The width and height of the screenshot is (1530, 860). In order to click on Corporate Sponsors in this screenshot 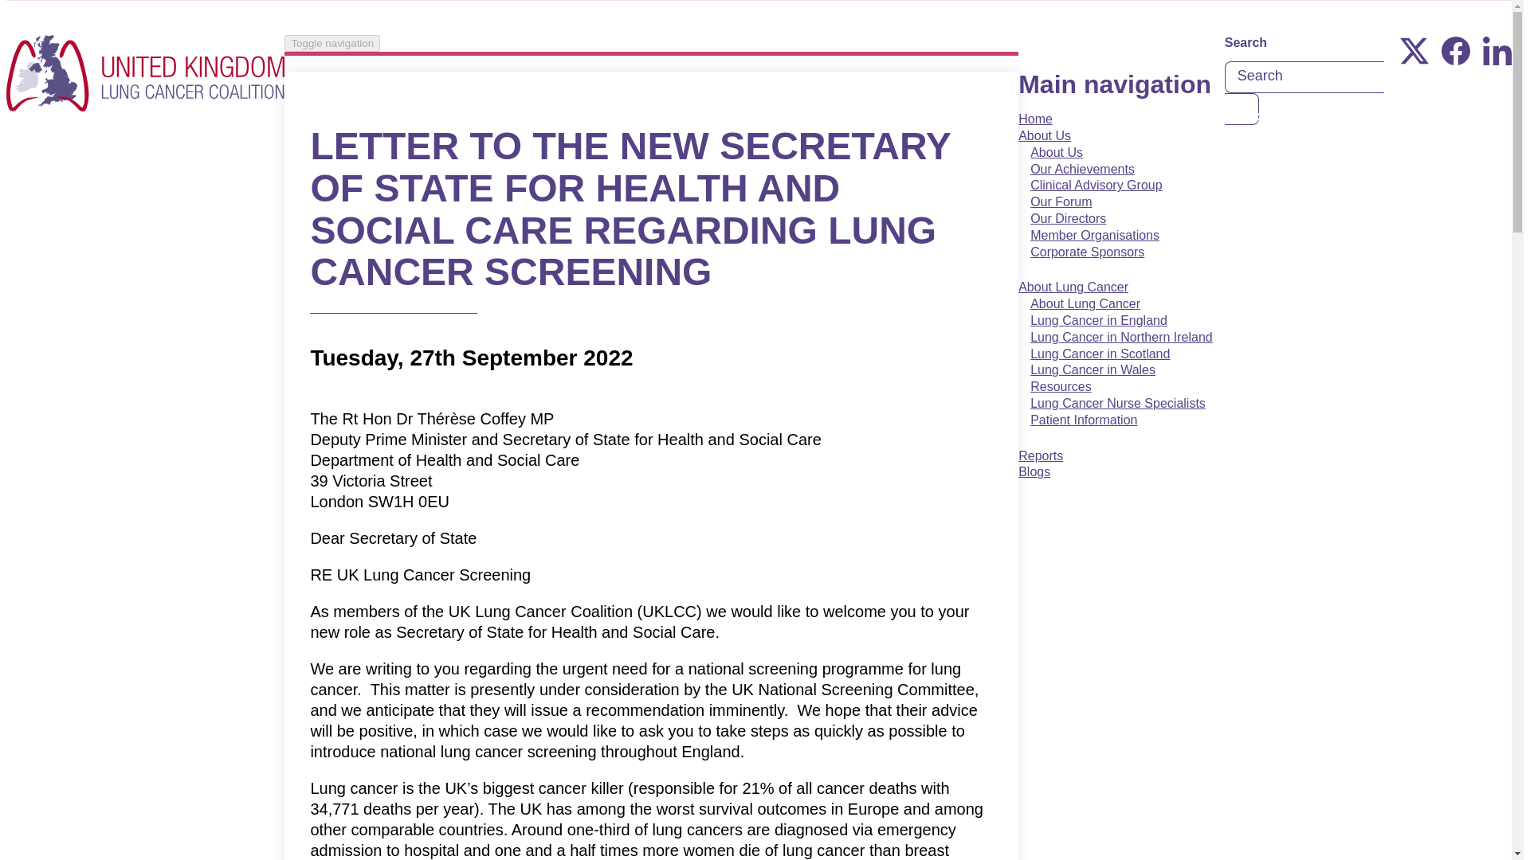, I will do `click(1087, 252)`.